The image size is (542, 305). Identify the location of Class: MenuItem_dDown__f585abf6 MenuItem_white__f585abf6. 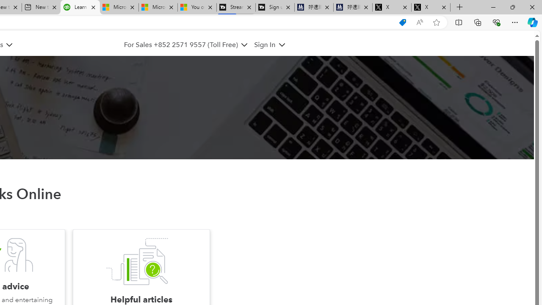
(282, 45).